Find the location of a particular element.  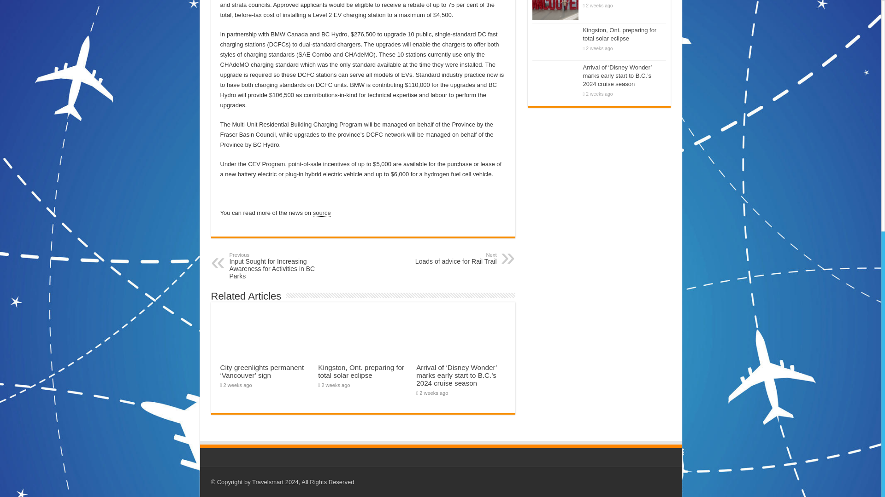

Scroll To Top is located at coordinates (361, 371).